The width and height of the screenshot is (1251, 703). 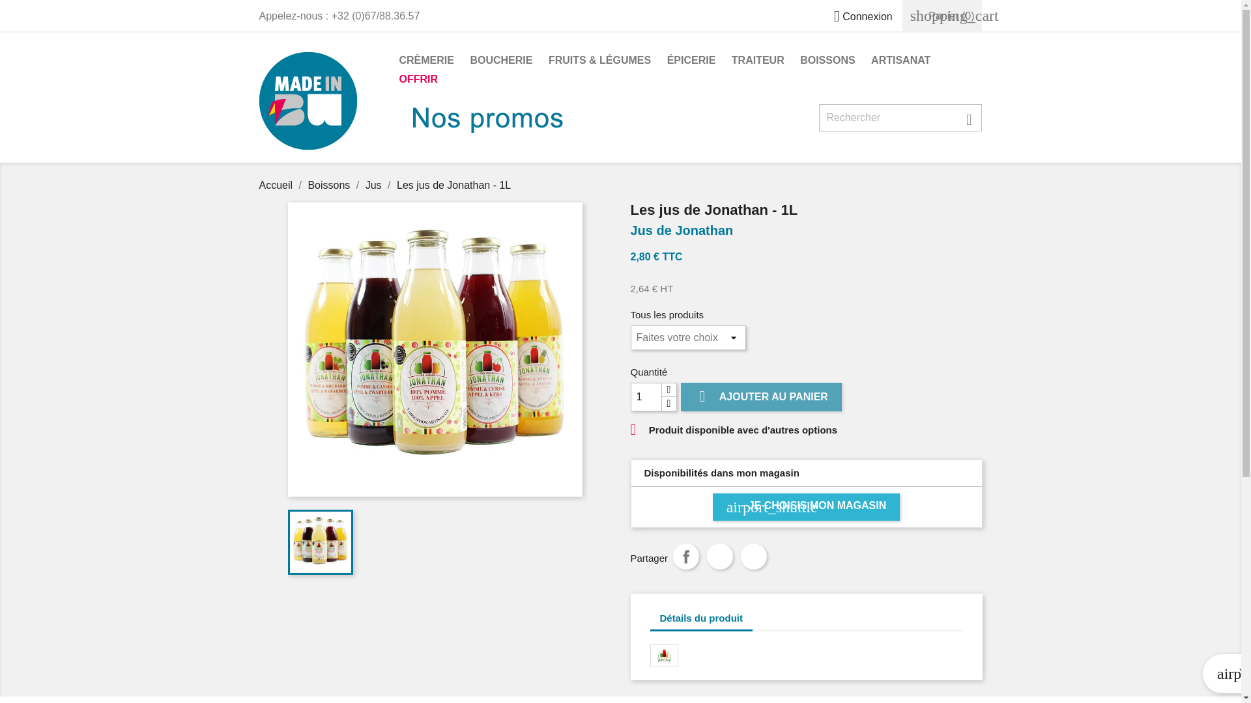 What do you see at coordinates (807, 507) in the screenshot?
I see `airport_shuttle
JE CHOISIS MON MAGASIN` at bounding box center [807, 507].